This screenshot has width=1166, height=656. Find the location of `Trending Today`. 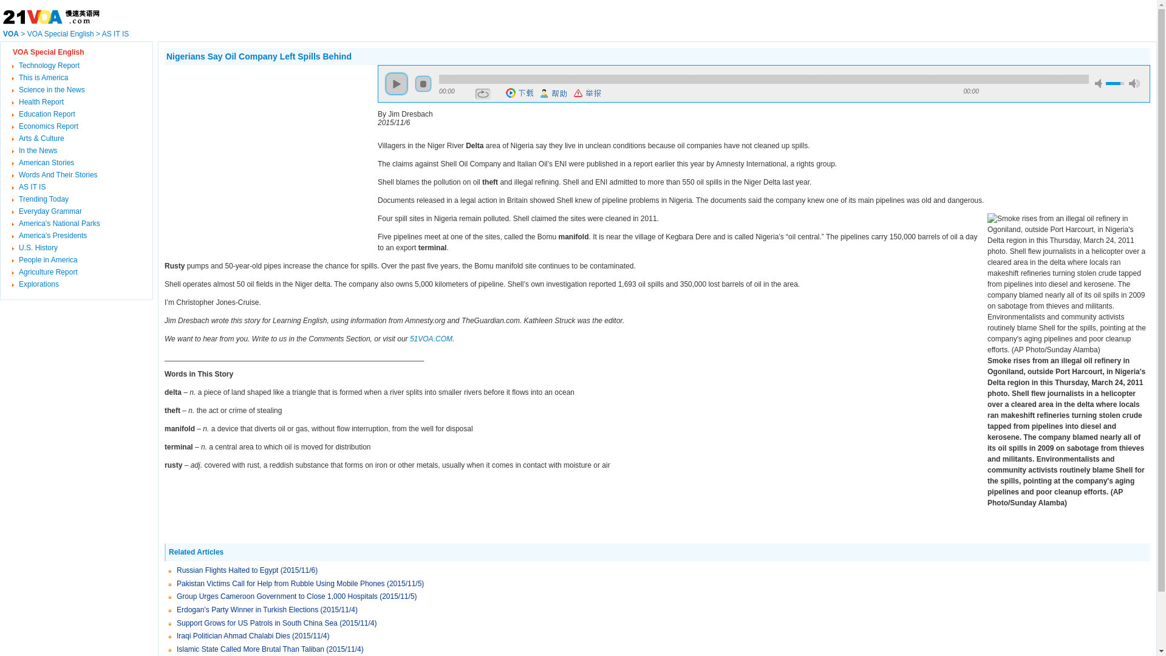

Trending Today is located at coordinates (44, 199).